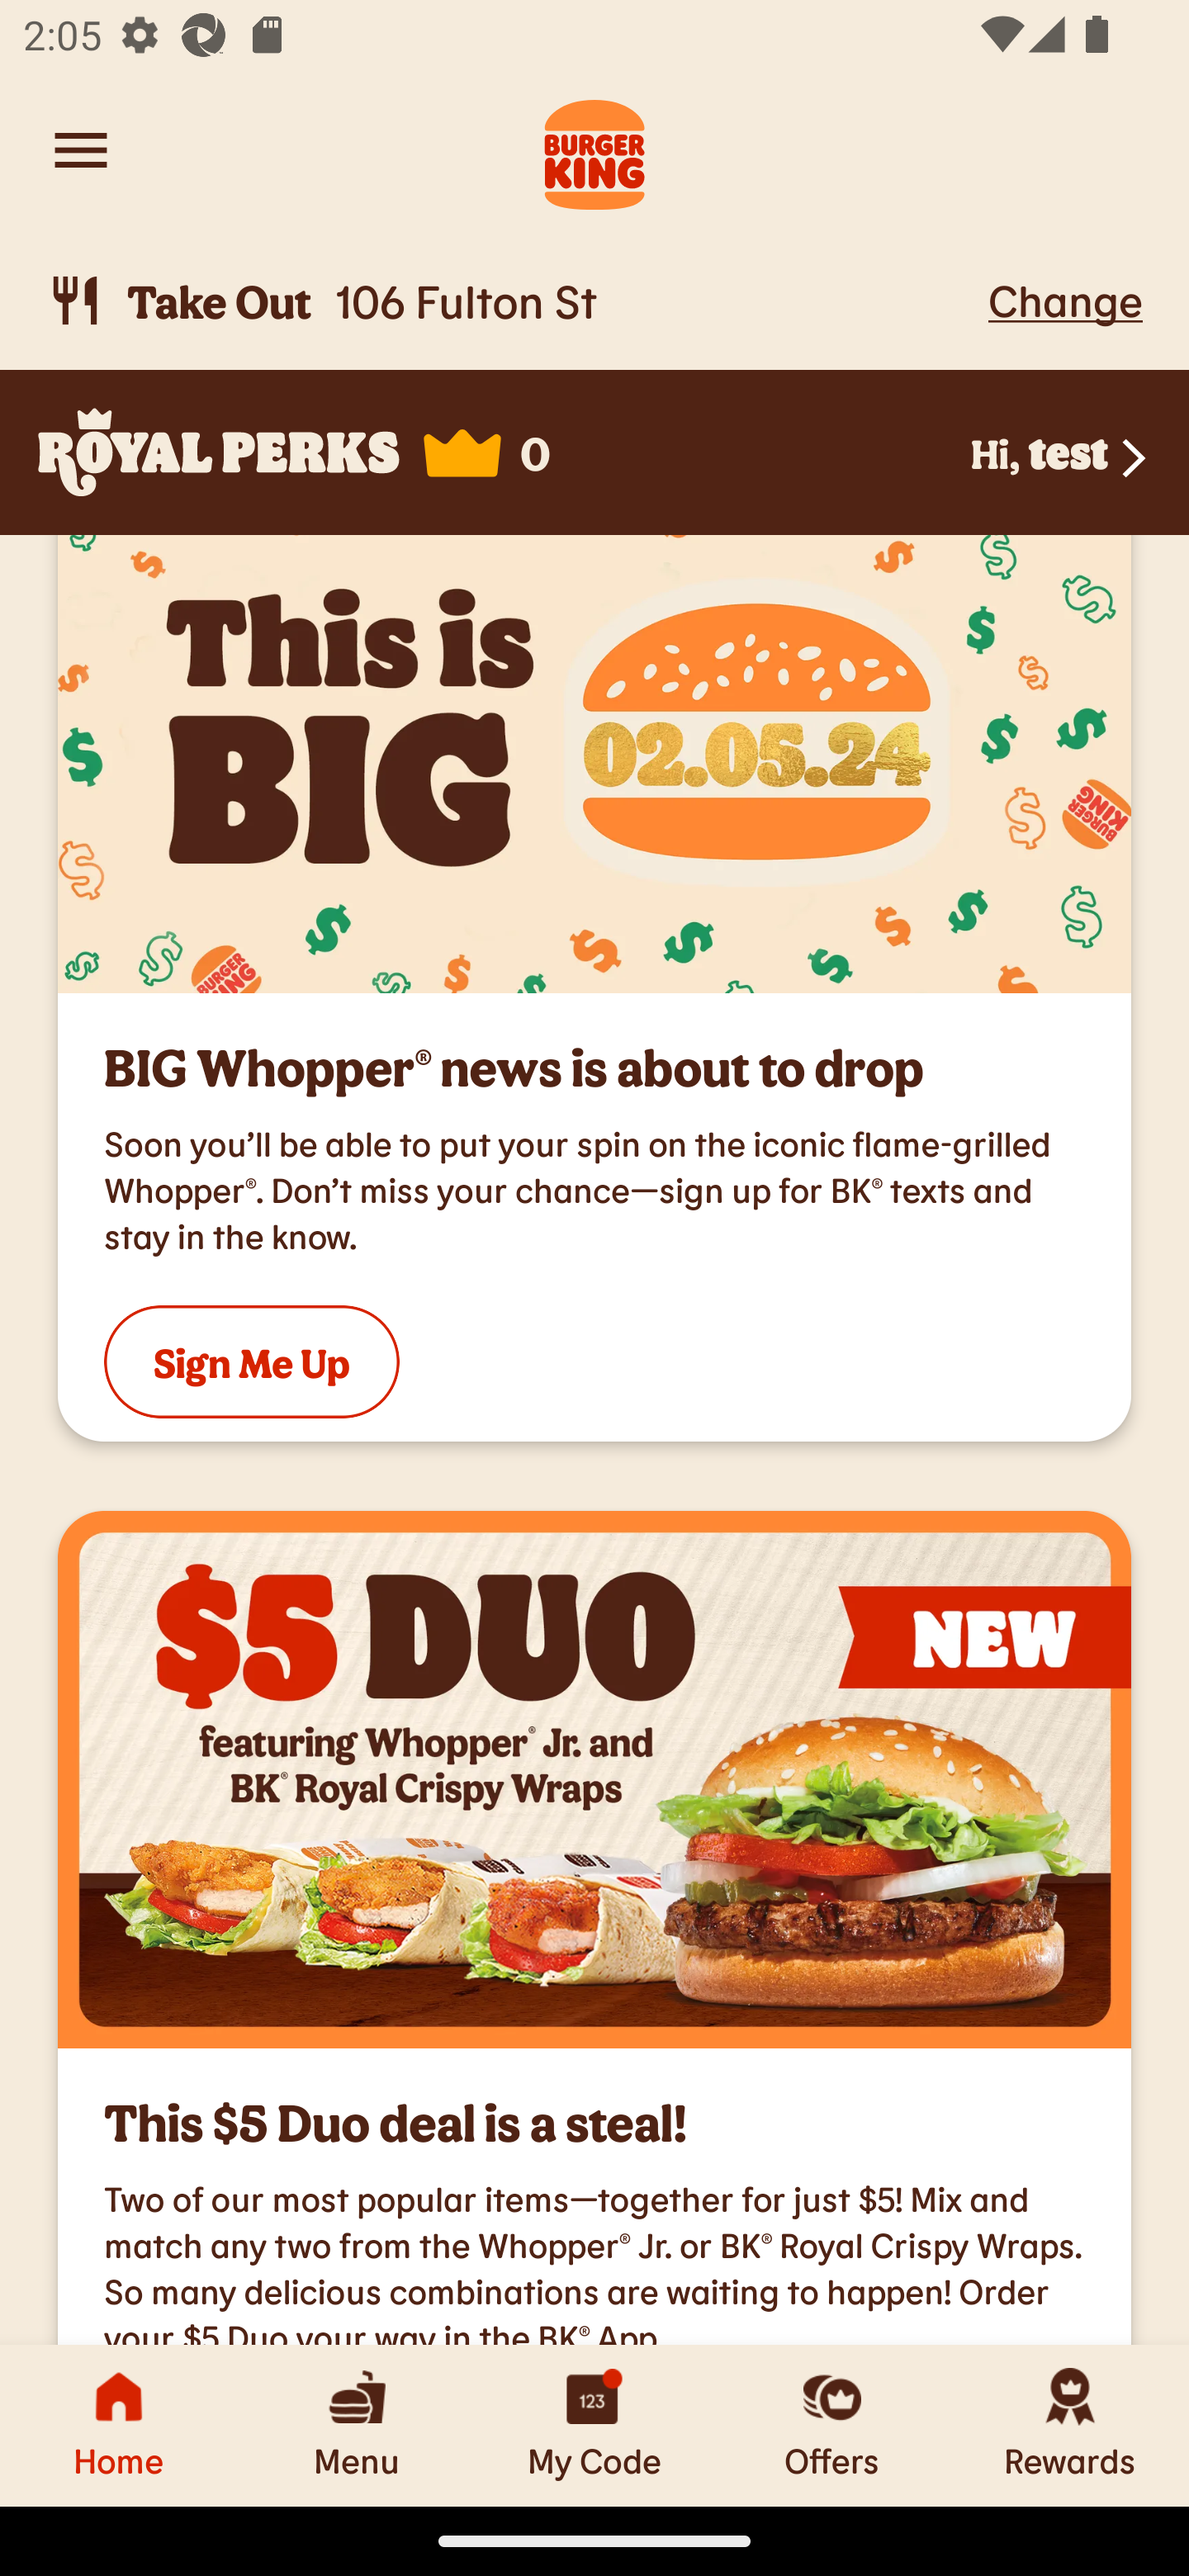 This screenshot has height=2576, width=1189. I want to click on MDW Teaser Auth App, so click(594, 765).